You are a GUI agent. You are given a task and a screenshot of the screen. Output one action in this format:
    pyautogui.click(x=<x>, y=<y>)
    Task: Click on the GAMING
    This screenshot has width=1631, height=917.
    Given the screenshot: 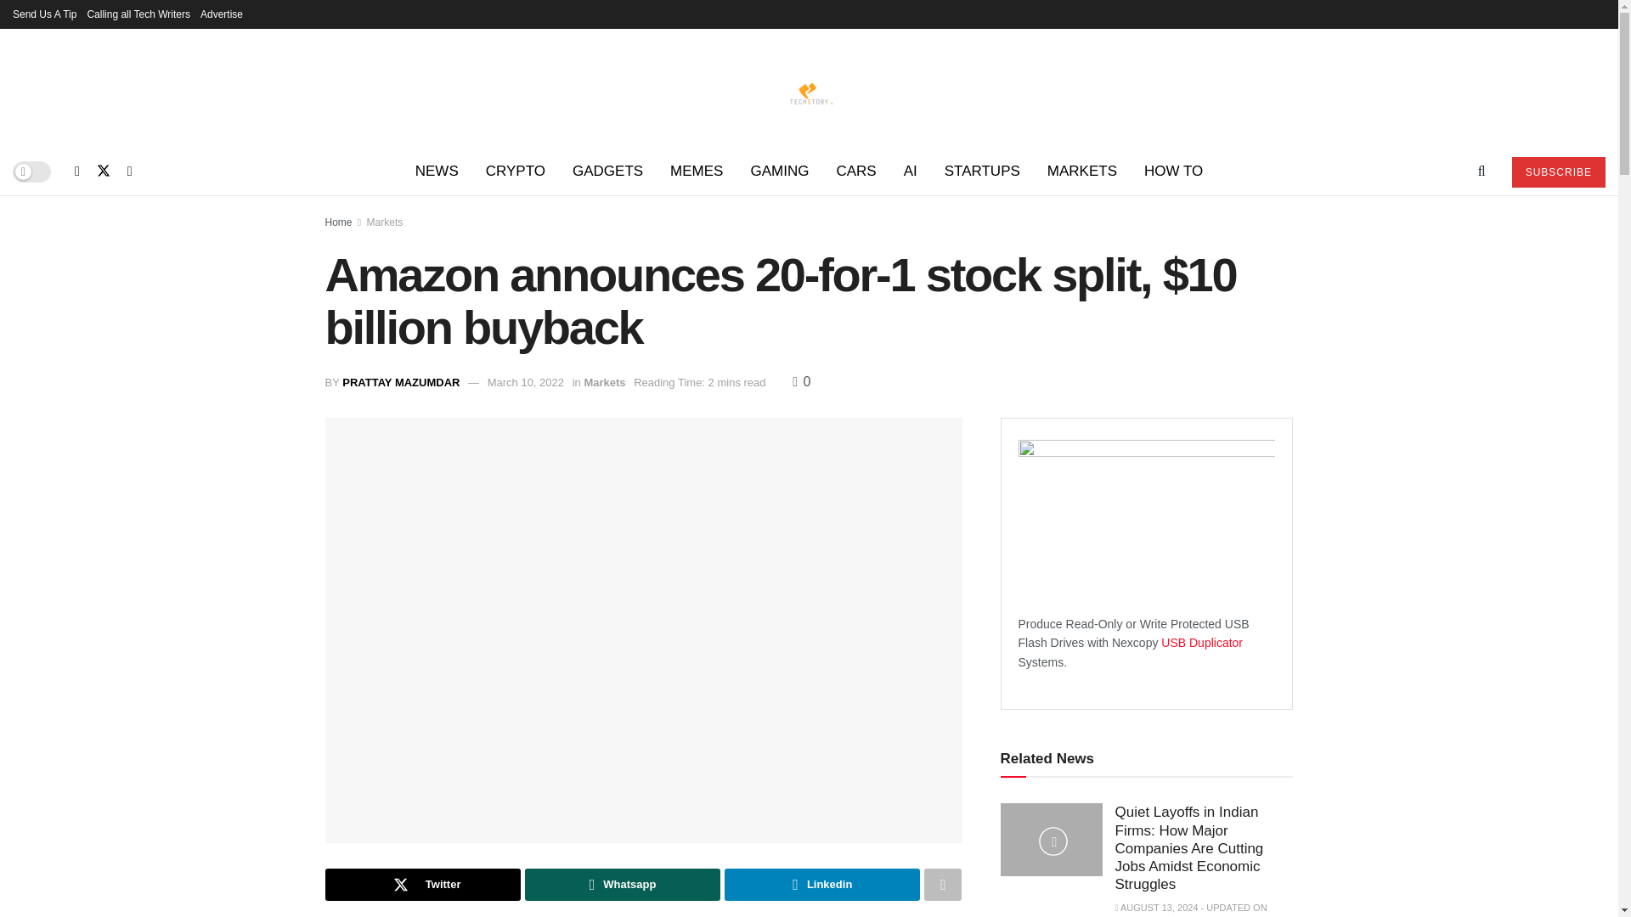 What is the action you would take?
    pyautogui.click(x=779, y=172)
    